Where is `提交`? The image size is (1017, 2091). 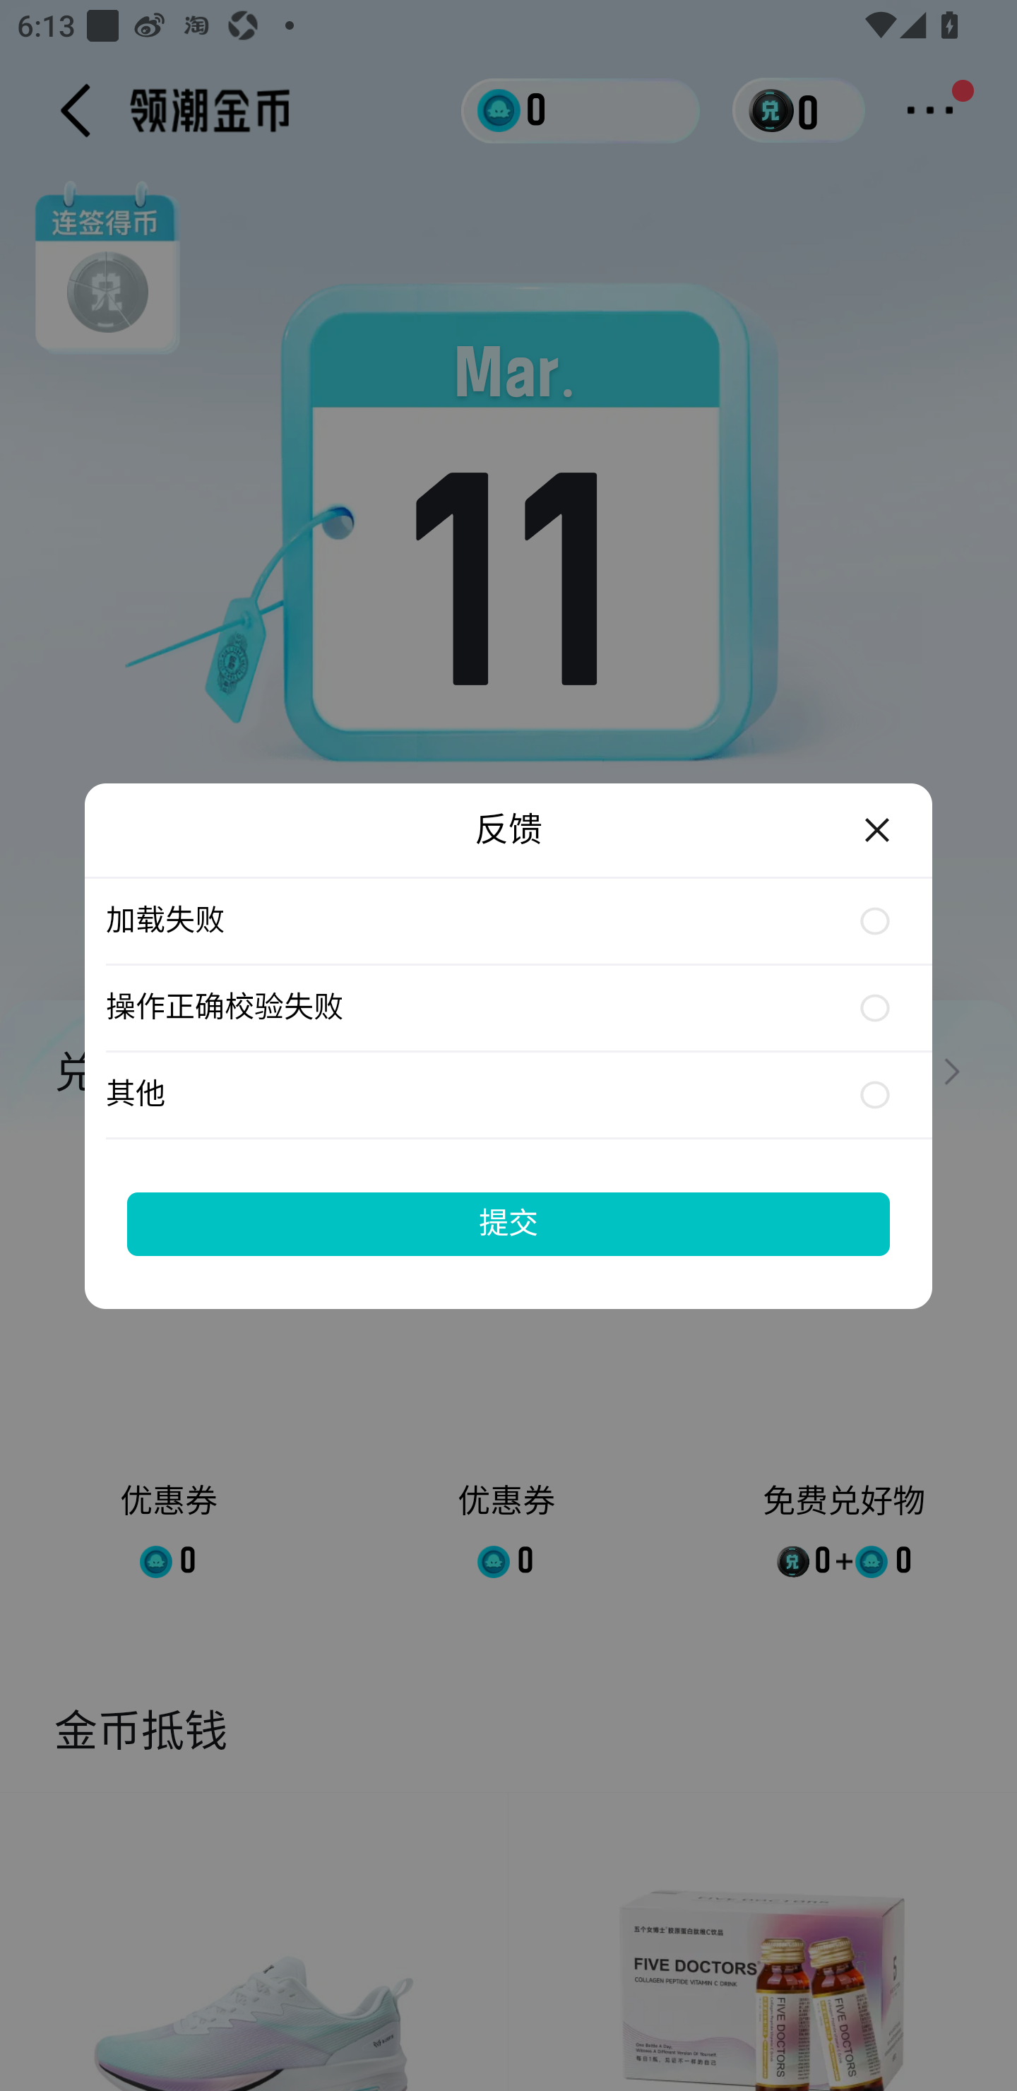 提交 is located at coordinates (509, 1224).